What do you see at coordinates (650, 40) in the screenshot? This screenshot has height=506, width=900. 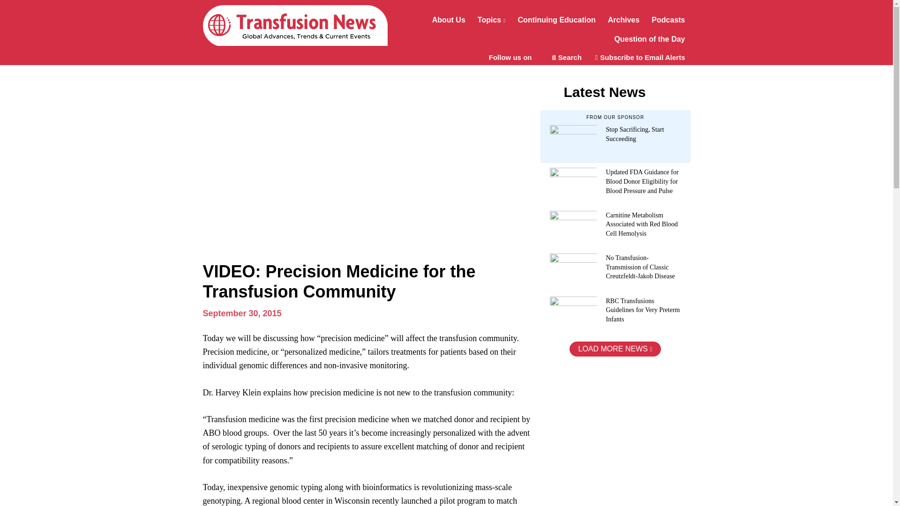 I see `Question of the Day` at bounding box center [650, 40].